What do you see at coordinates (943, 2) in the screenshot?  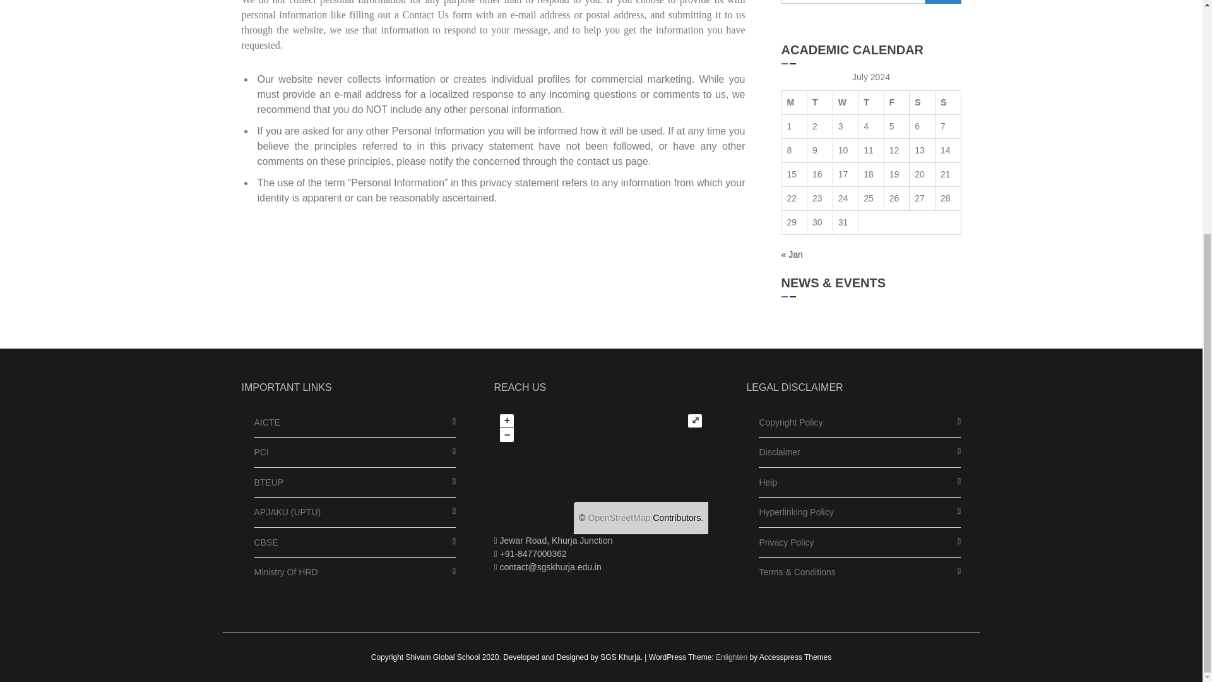 I see `Search` at bounding box center [943, 2].